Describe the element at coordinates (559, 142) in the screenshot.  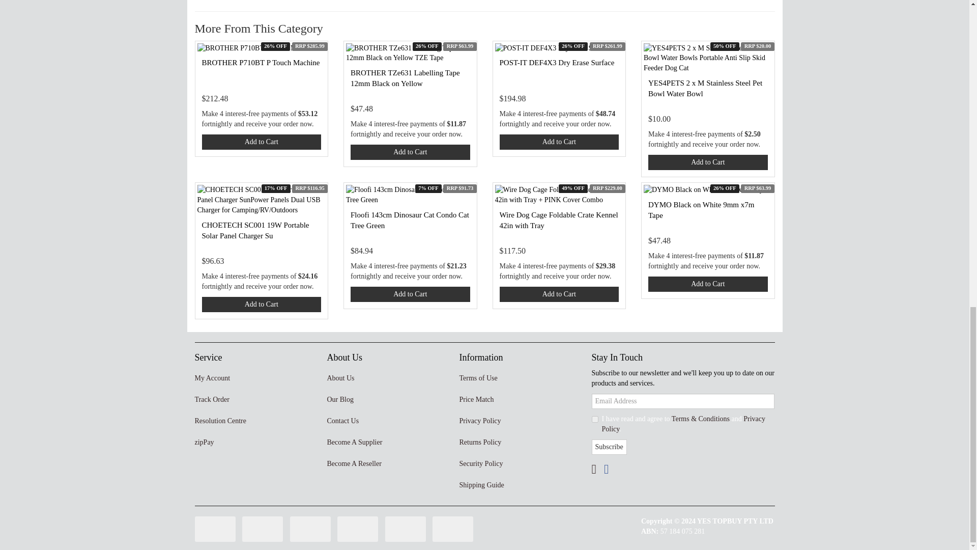
I see `Add POST-IT DEF4X3 Dry Erase Surface to Cart` at that location.